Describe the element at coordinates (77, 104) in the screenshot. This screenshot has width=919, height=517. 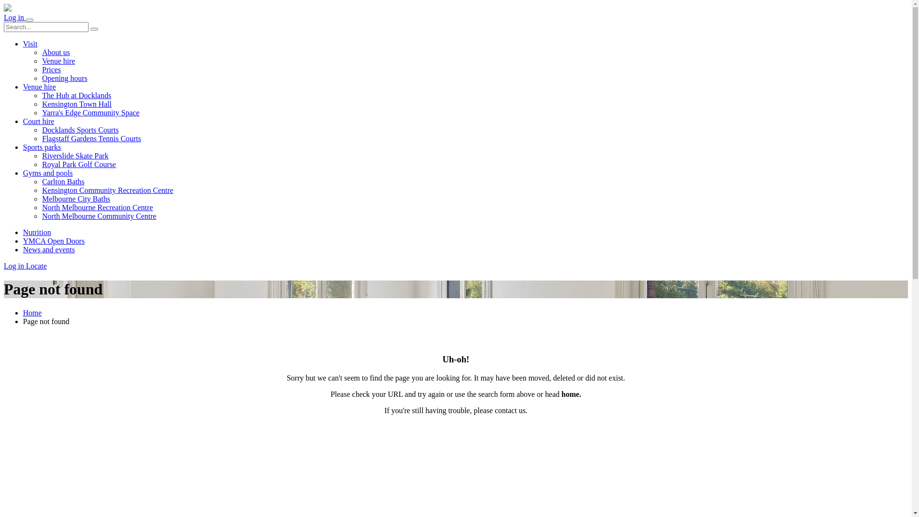
I see `Kensington Town Hall` at that location.